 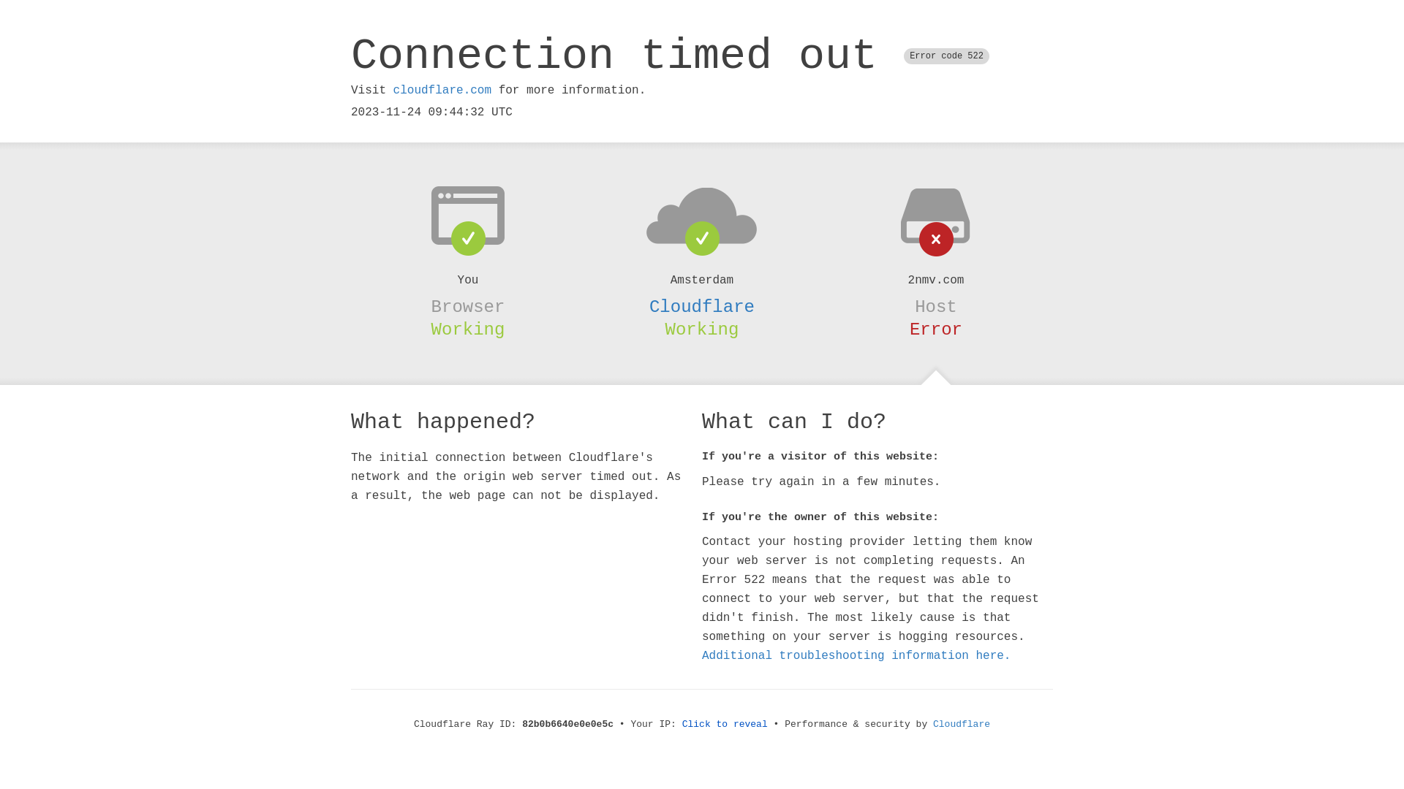 What do you see at coordinates (856, 656) in the screenshot?
I see `Additional troubleshooting information here.` at bounding box center [856, 656].